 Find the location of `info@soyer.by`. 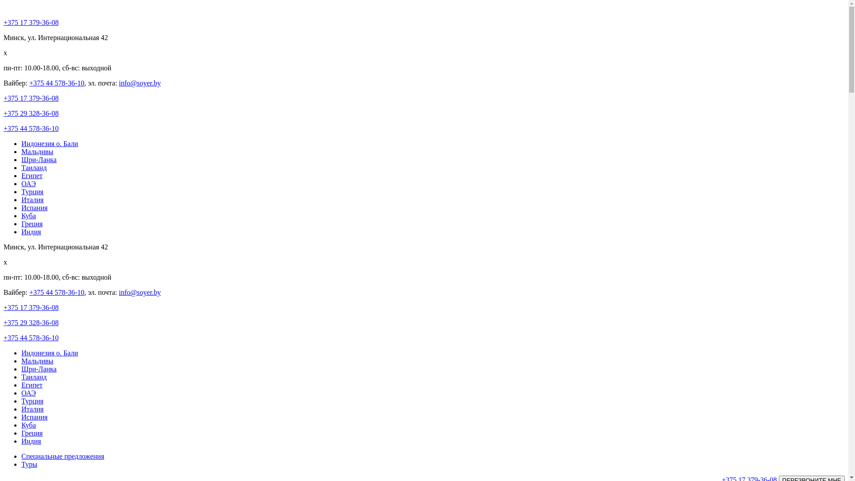

info@soyer.by is located at coordinates (140, 83).